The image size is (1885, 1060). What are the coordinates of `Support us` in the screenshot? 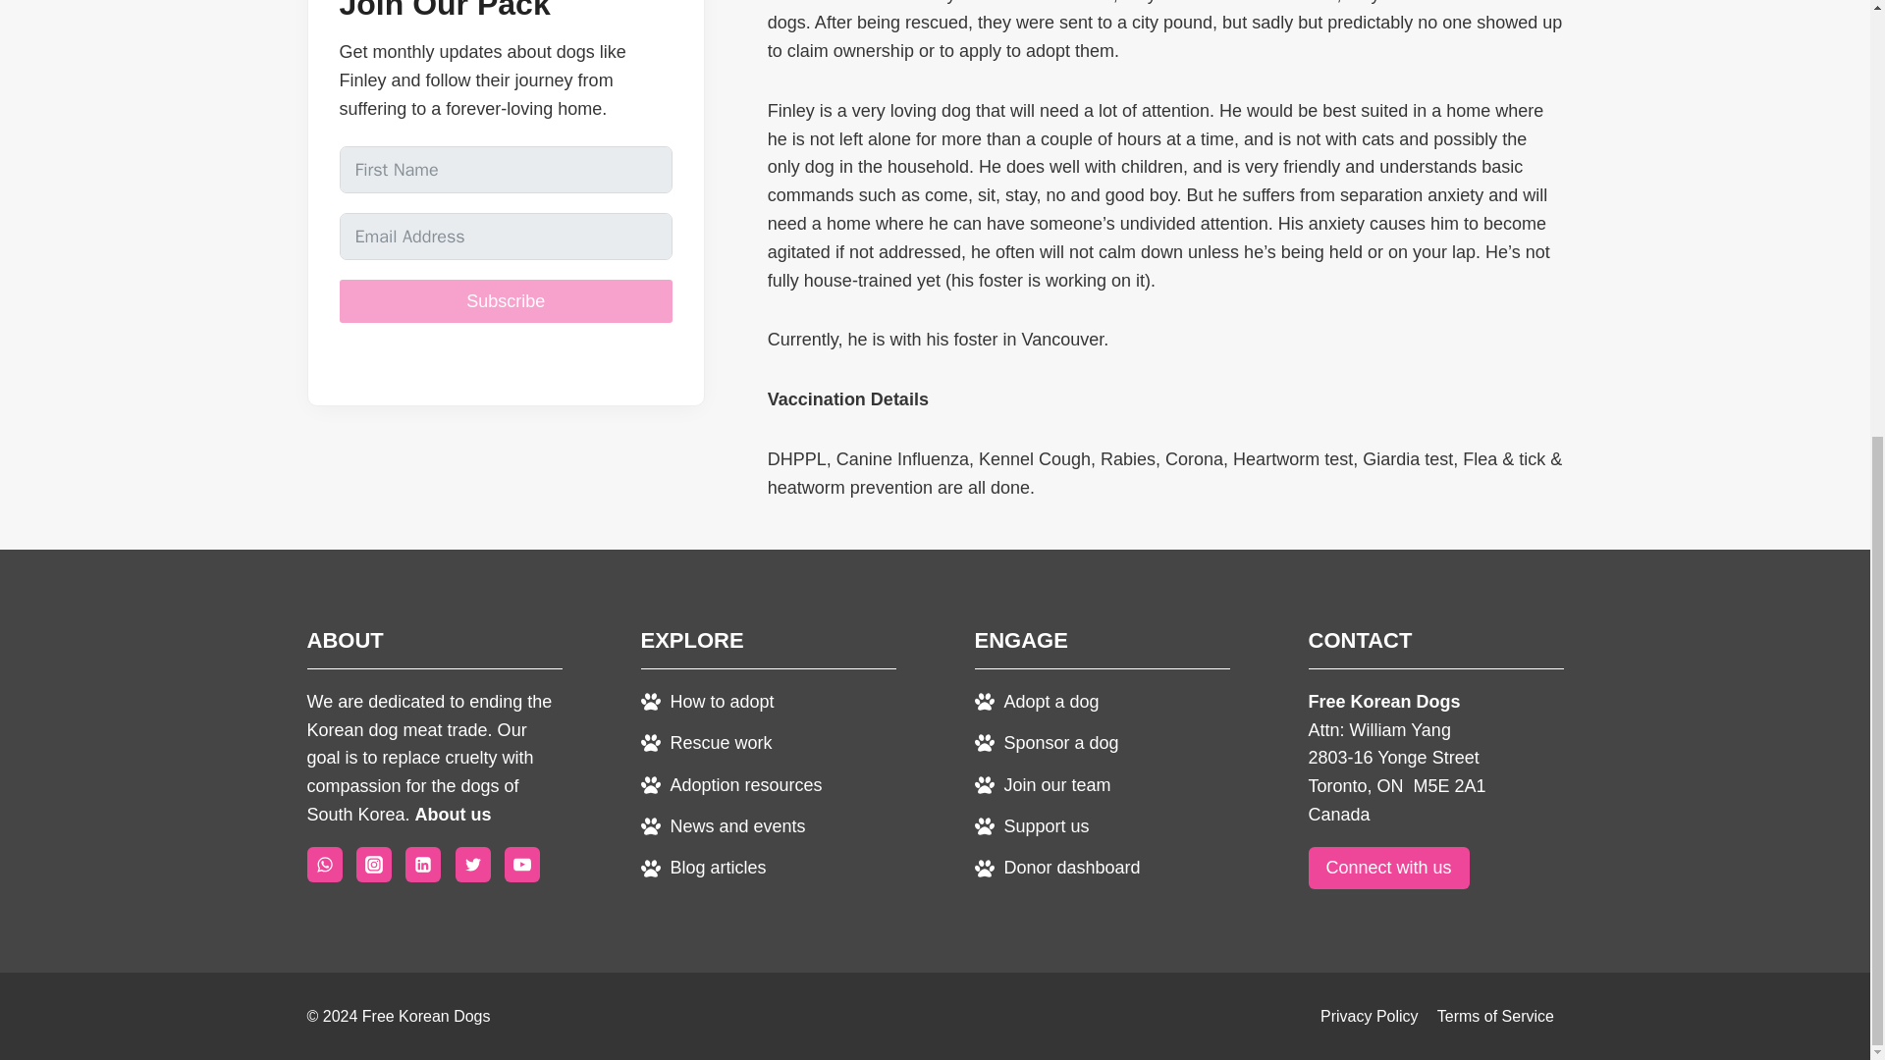 It's located at (1031, 826).